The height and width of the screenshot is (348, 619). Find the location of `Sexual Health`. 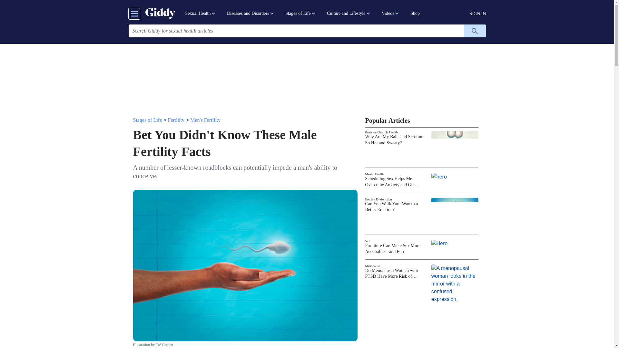

Sexual Health is located at coordinates (201, 14).